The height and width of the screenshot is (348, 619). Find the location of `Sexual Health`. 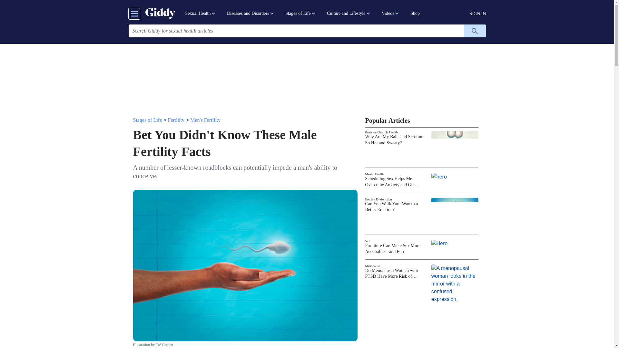

Sexual Health is located at coordinates (201, 14).